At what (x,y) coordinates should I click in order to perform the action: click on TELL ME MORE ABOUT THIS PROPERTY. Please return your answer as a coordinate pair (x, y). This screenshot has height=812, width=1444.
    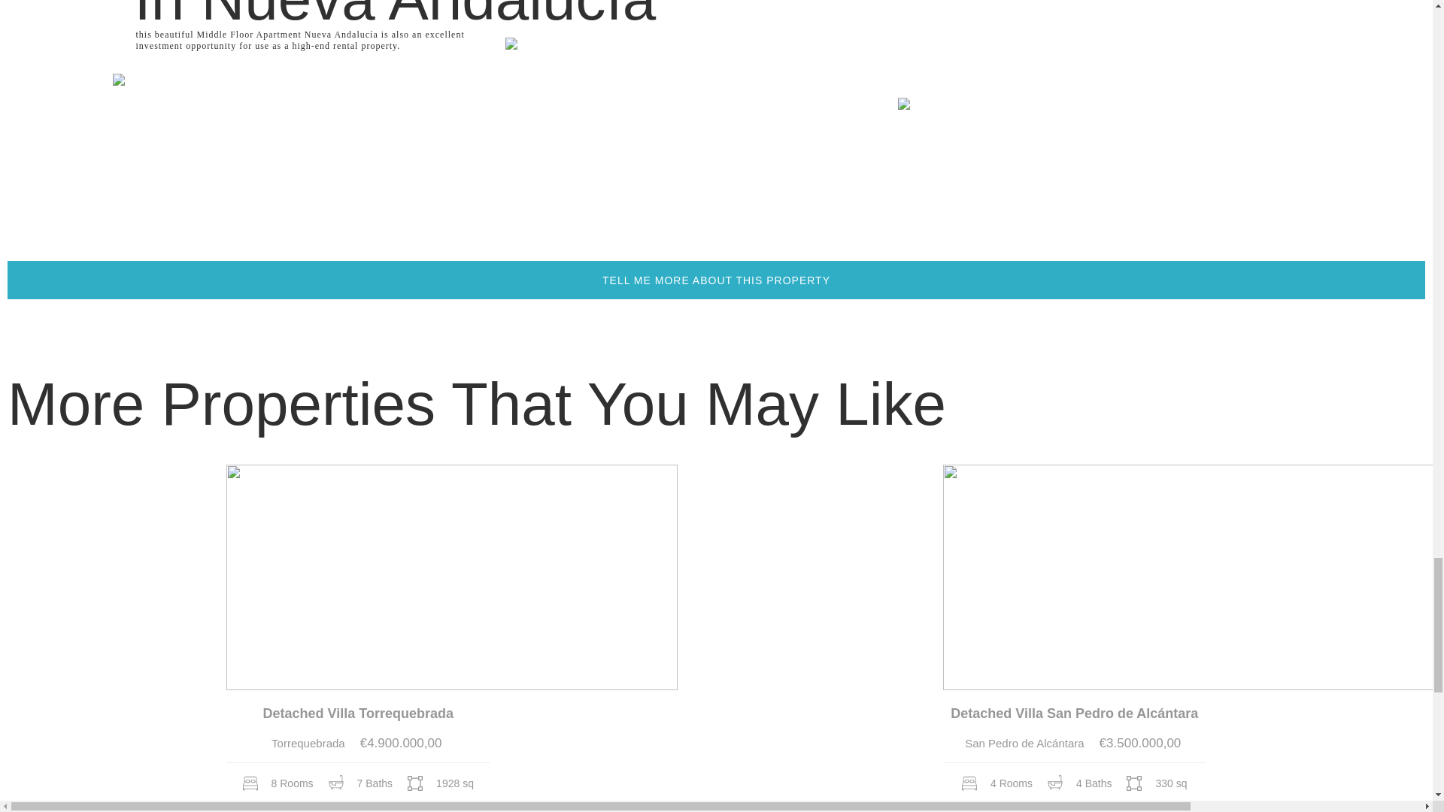
    Looking at the image, I should click on (716, 280).